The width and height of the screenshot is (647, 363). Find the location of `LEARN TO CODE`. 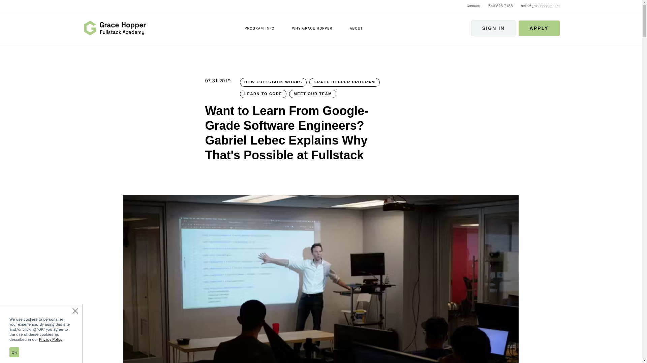

LEARN TO CODE is located at coordinates (263, 93).